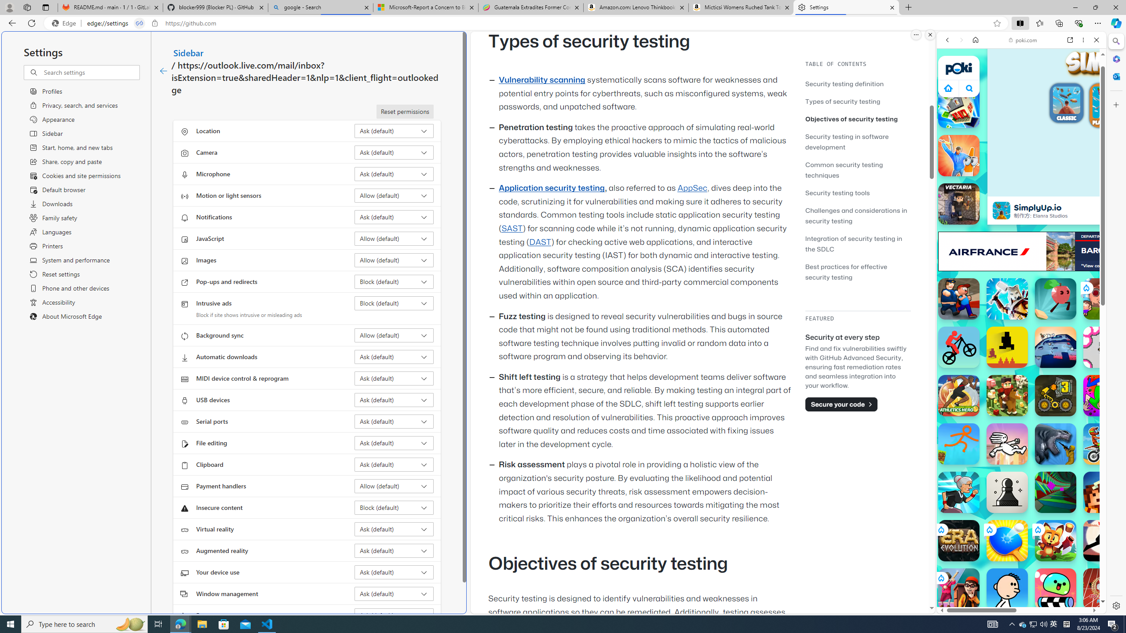 This screenshot has height=633, width=1126. What do you see at coordinates (858, 170) in the screenshot?
I see `Common security testing techniques` at bounding box center [858, 170].